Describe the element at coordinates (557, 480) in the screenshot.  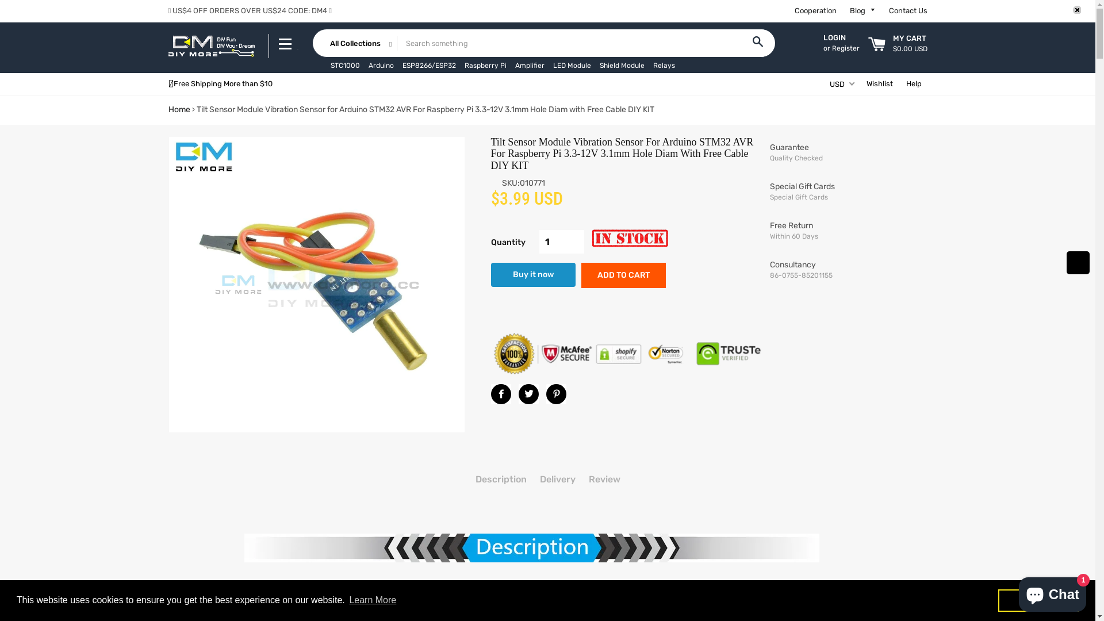
I see `Delivery` at that location.